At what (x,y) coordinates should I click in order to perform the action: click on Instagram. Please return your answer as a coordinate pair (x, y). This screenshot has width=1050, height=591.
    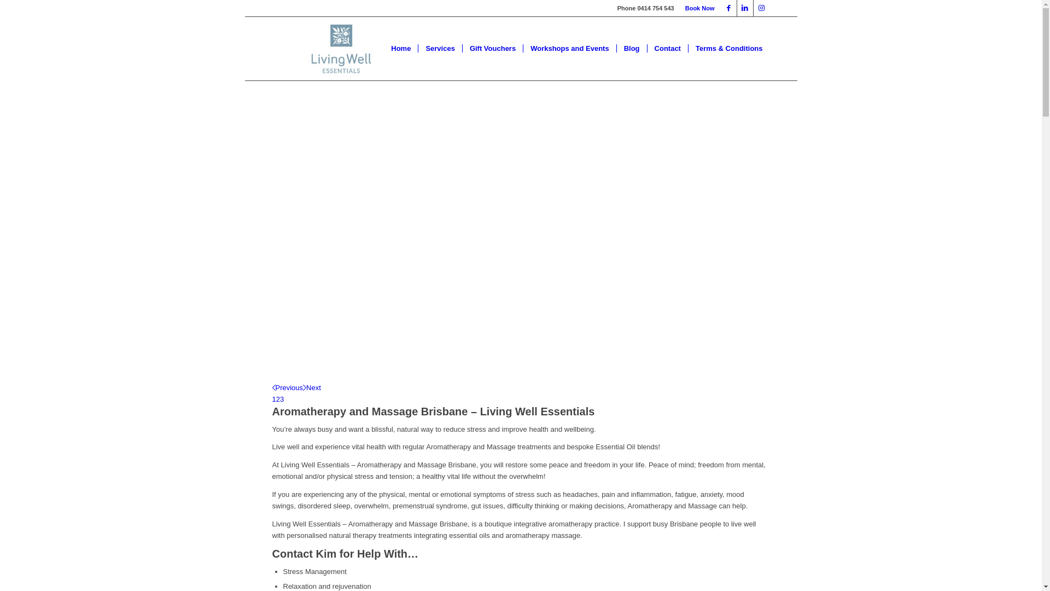
    Looking at the image, I should click on (762, 8).